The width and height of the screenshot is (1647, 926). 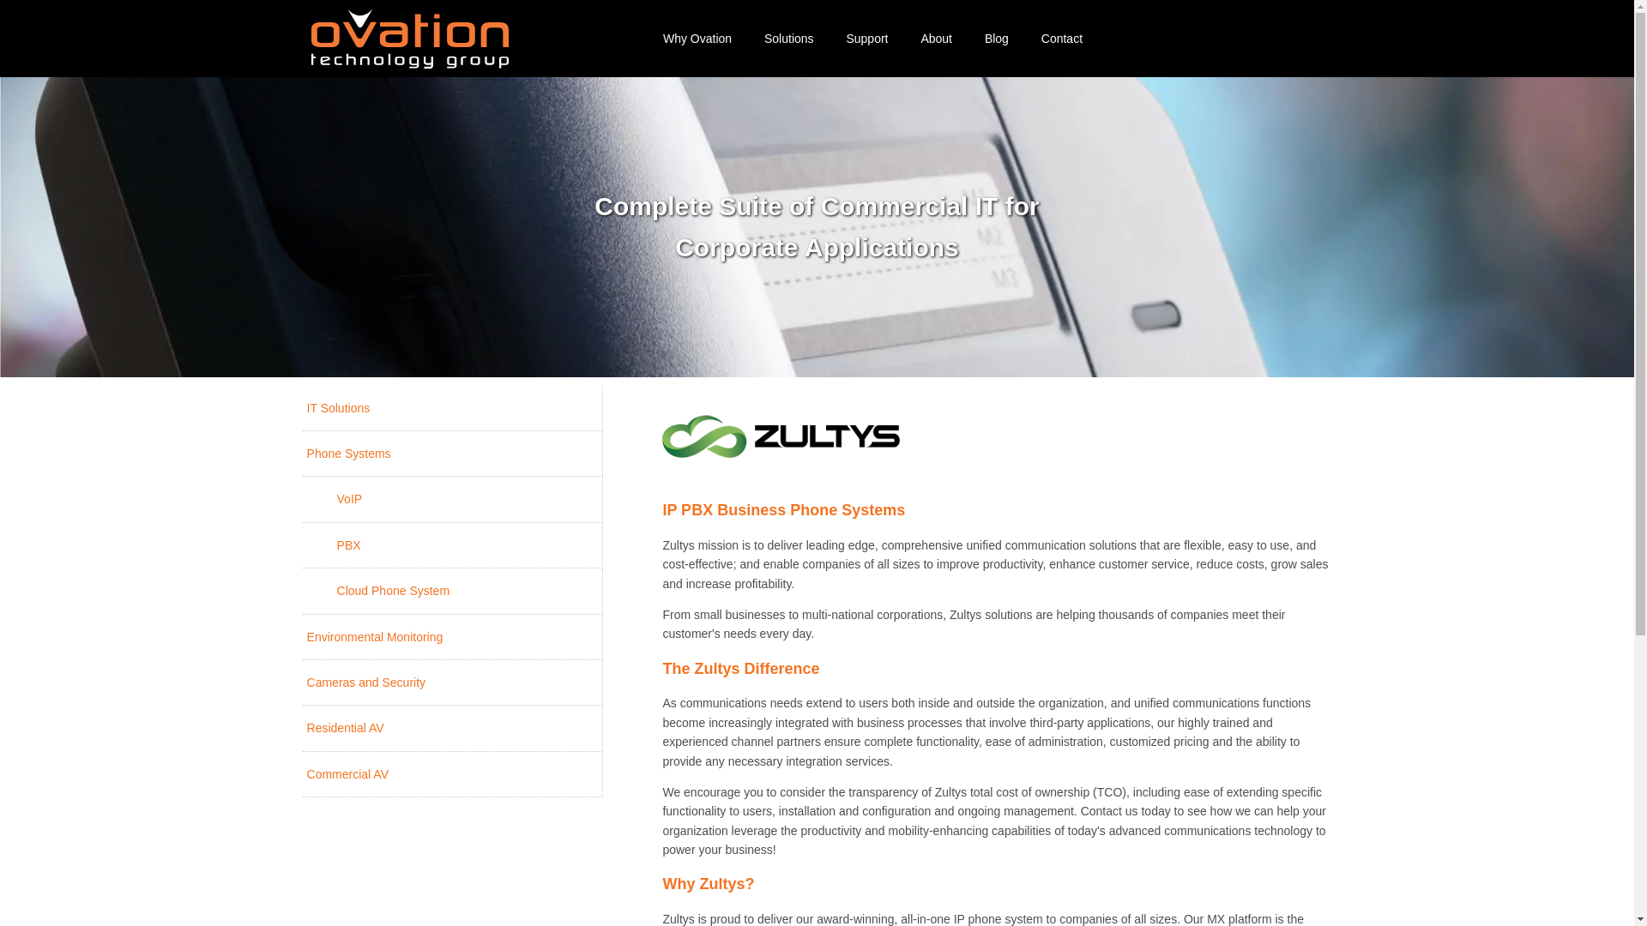 What do you see at coordinates (453, 454) in the screenshot?
I see `Phone Systems` at bounding box center [453, 454].